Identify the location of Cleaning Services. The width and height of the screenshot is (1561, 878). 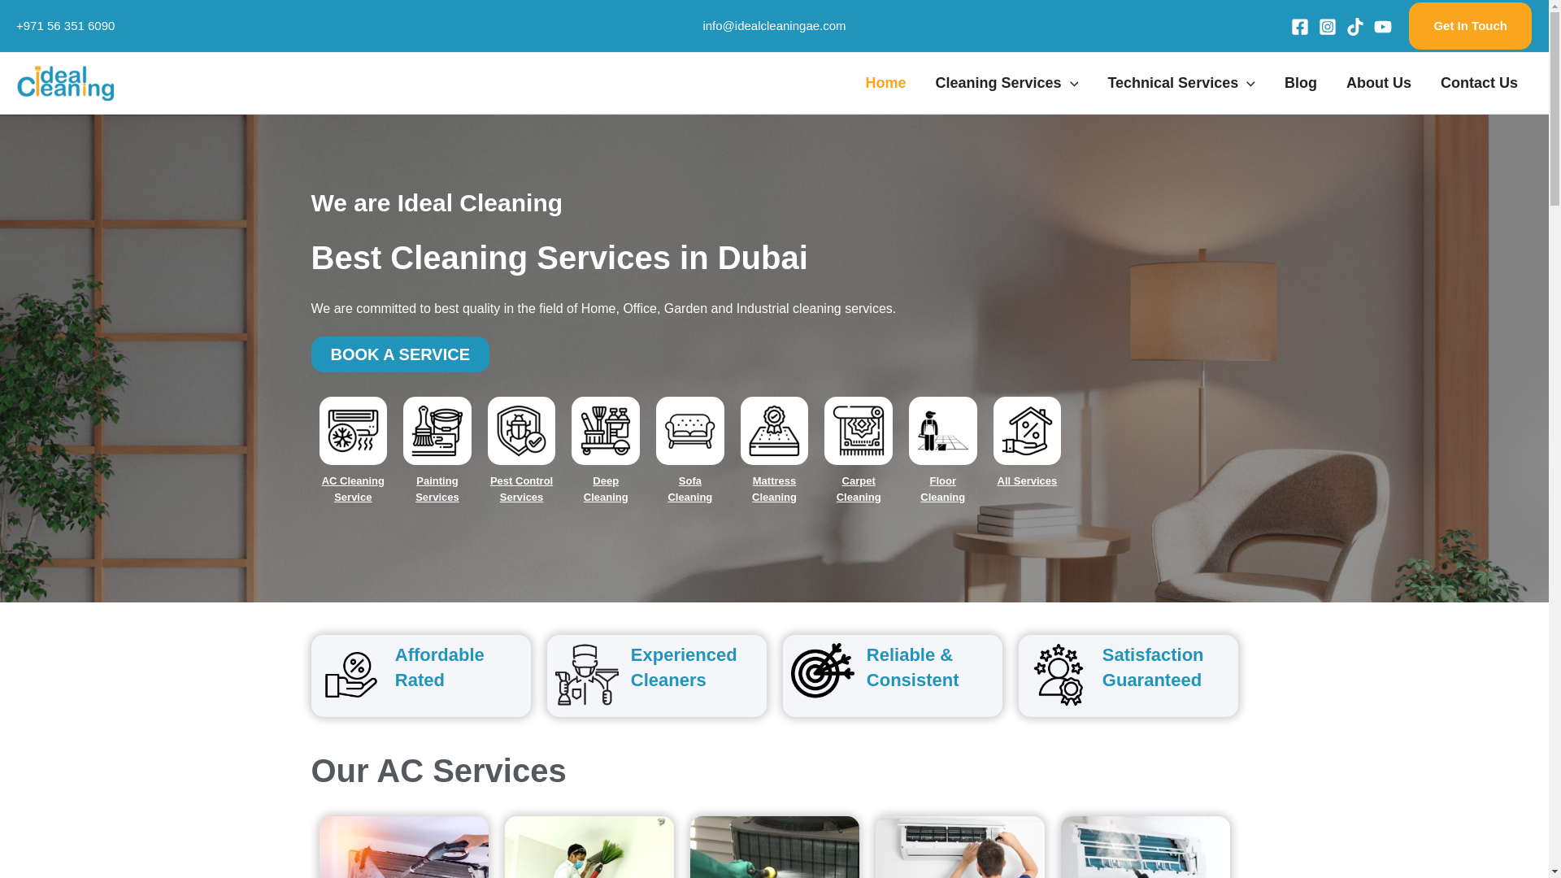
(1007, 83).